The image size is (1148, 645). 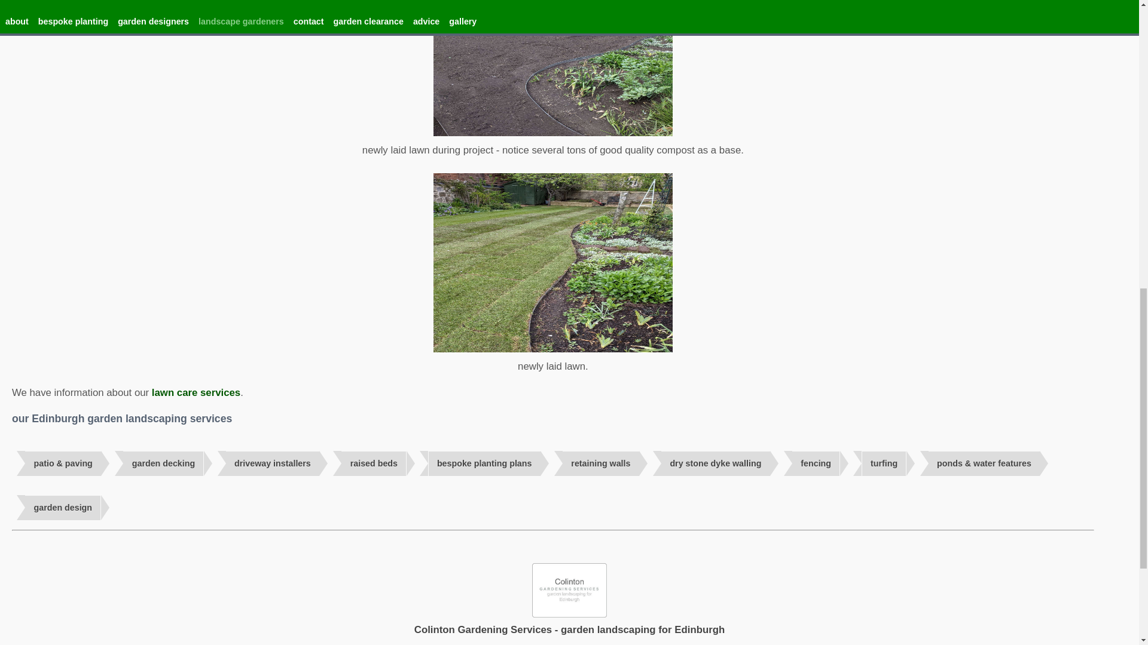 What do you see at coordinates (163, 463) in the screenshot?
I see `garden decking` at bounding box center [163, 463].